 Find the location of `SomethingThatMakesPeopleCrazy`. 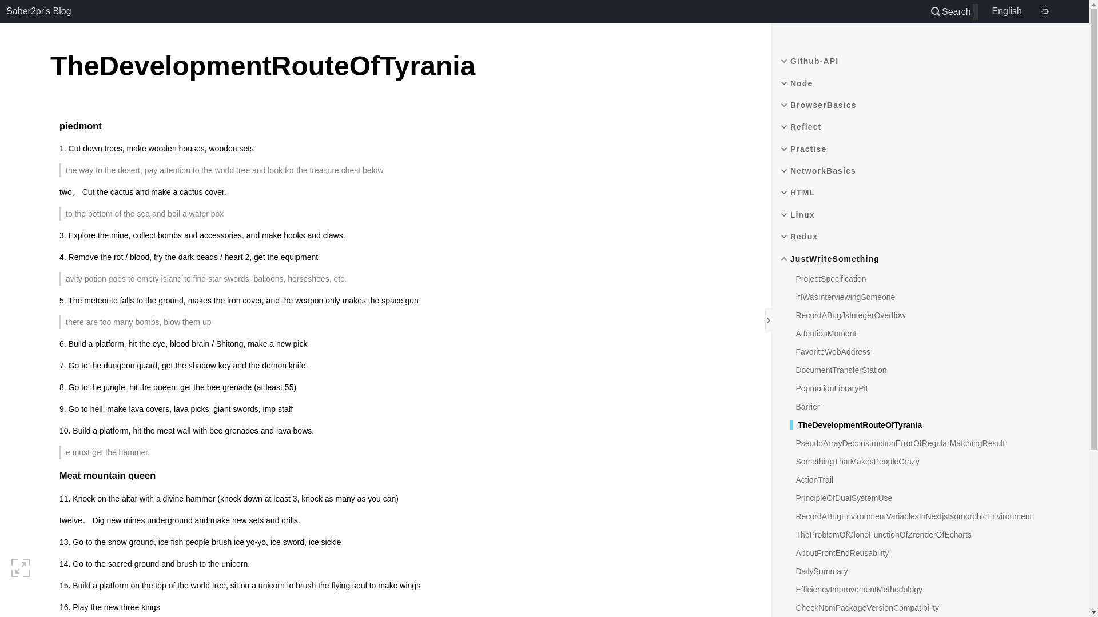

SomethingThatMakesPeopleCrazy is located at coordinates (855, 462).